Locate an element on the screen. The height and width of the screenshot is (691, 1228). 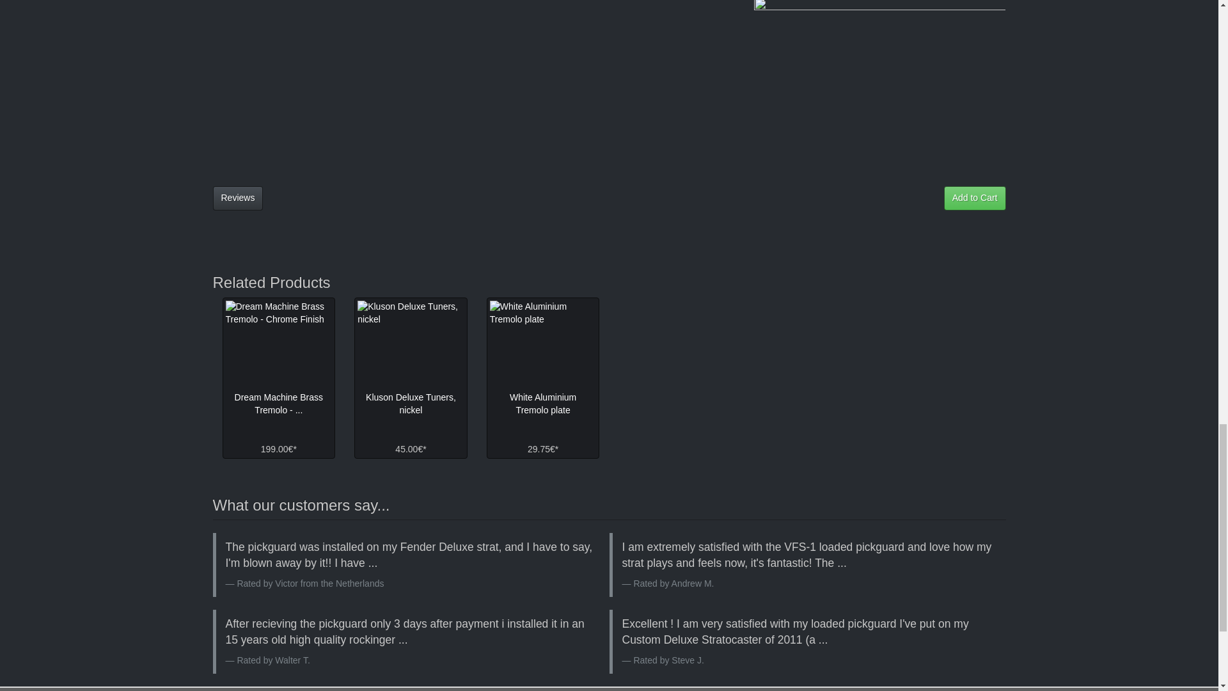
Victor from the Netherlands is located at coordinates (329, 584).